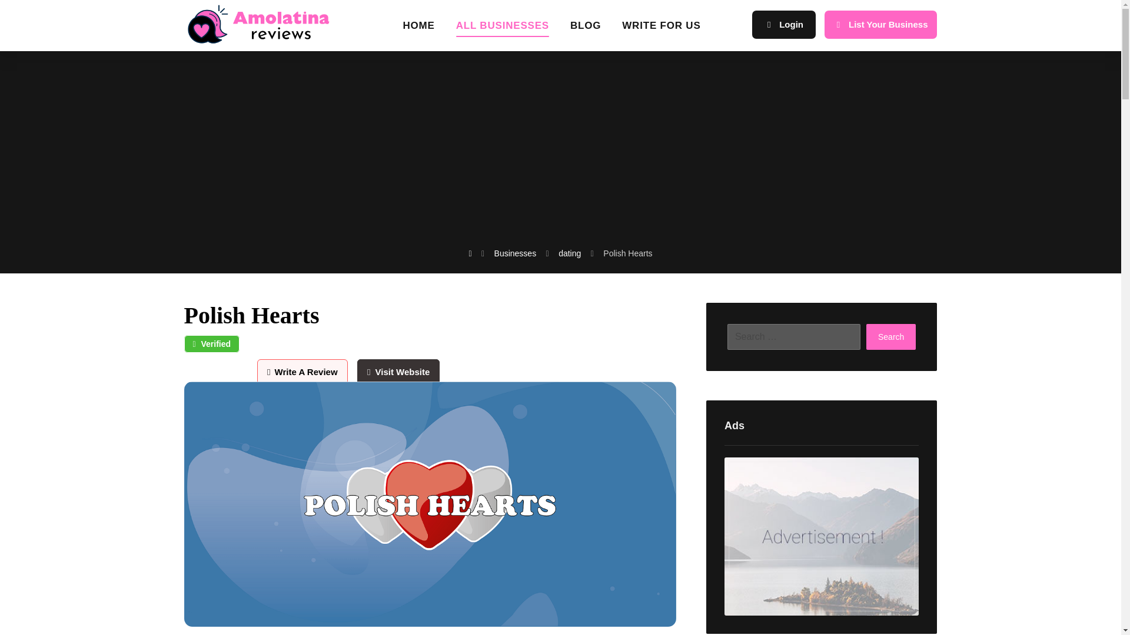  I want to click on Polish Hearts, so click(627, 253).